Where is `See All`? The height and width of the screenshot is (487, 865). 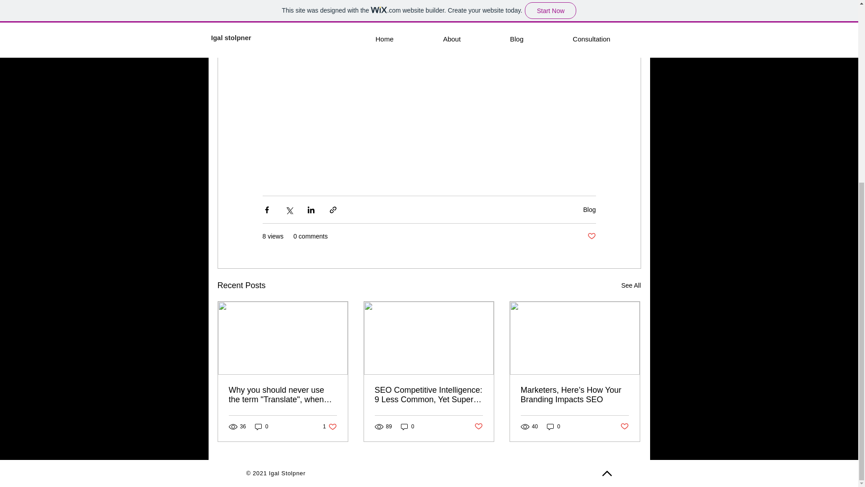 See All is located at coordinates (631, 285).